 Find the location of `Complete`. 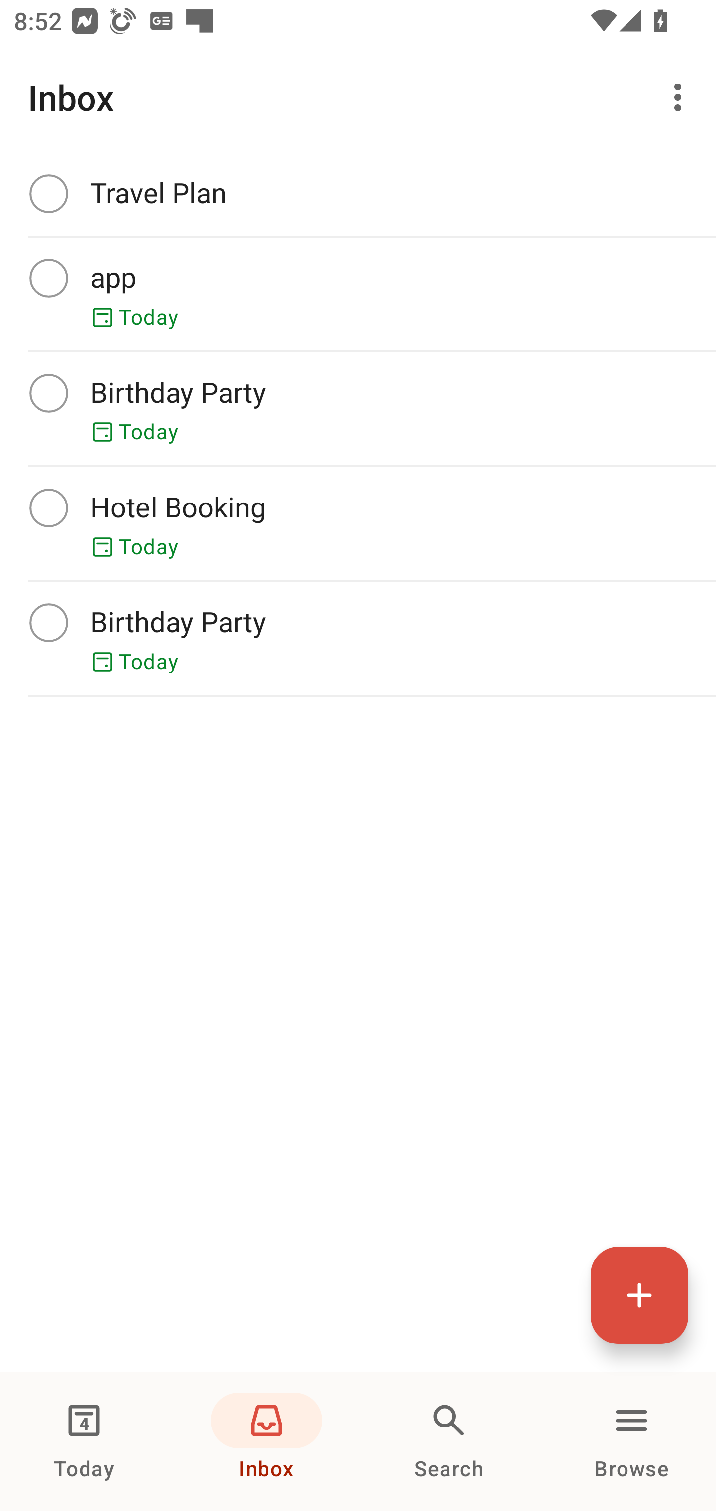

Complete is located at coordinates (48, 393).